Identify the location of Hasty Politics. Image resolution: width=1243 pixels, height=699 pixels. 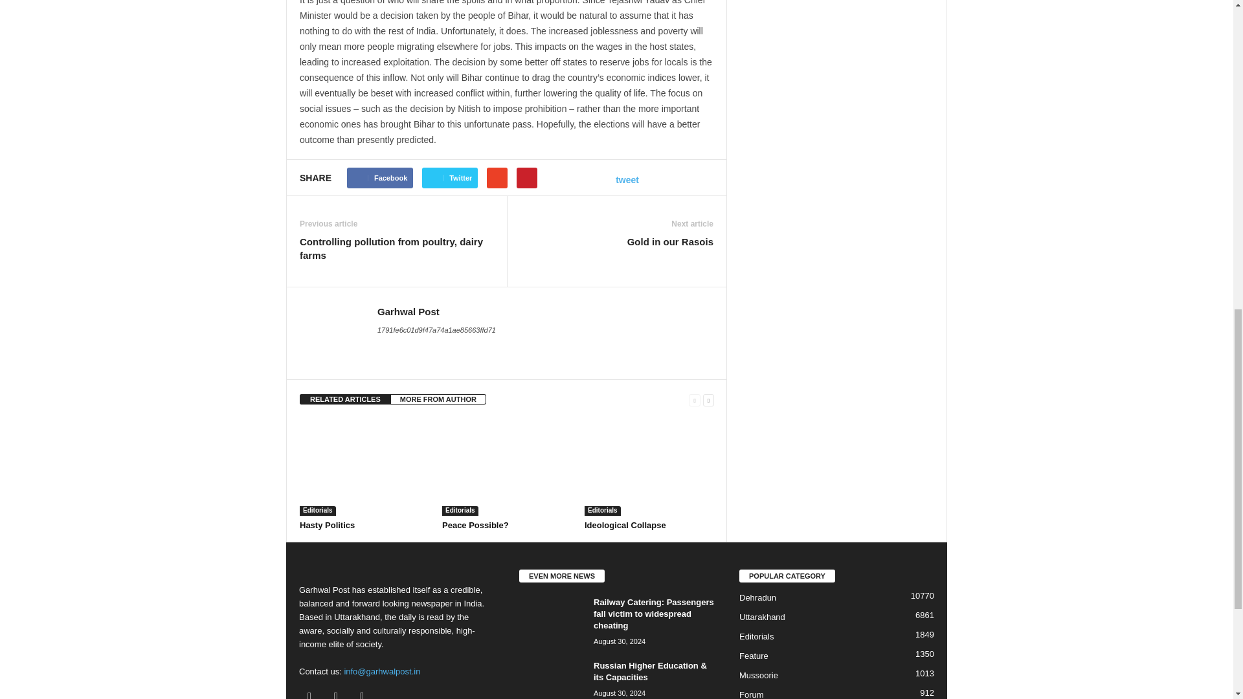
(326, 524).